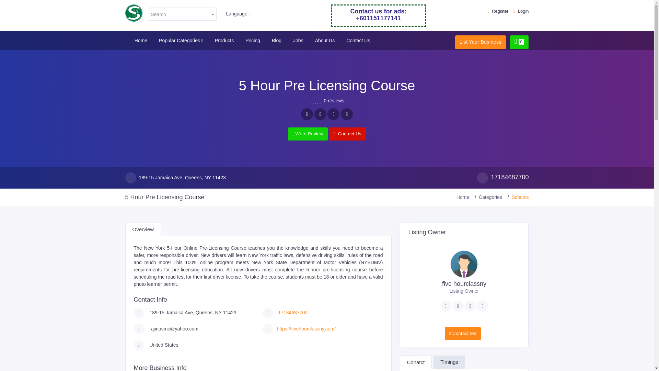  What do you see at coordinates (238, 14) in the screenshot?
I see `Language` at bounding box center [238, 14].